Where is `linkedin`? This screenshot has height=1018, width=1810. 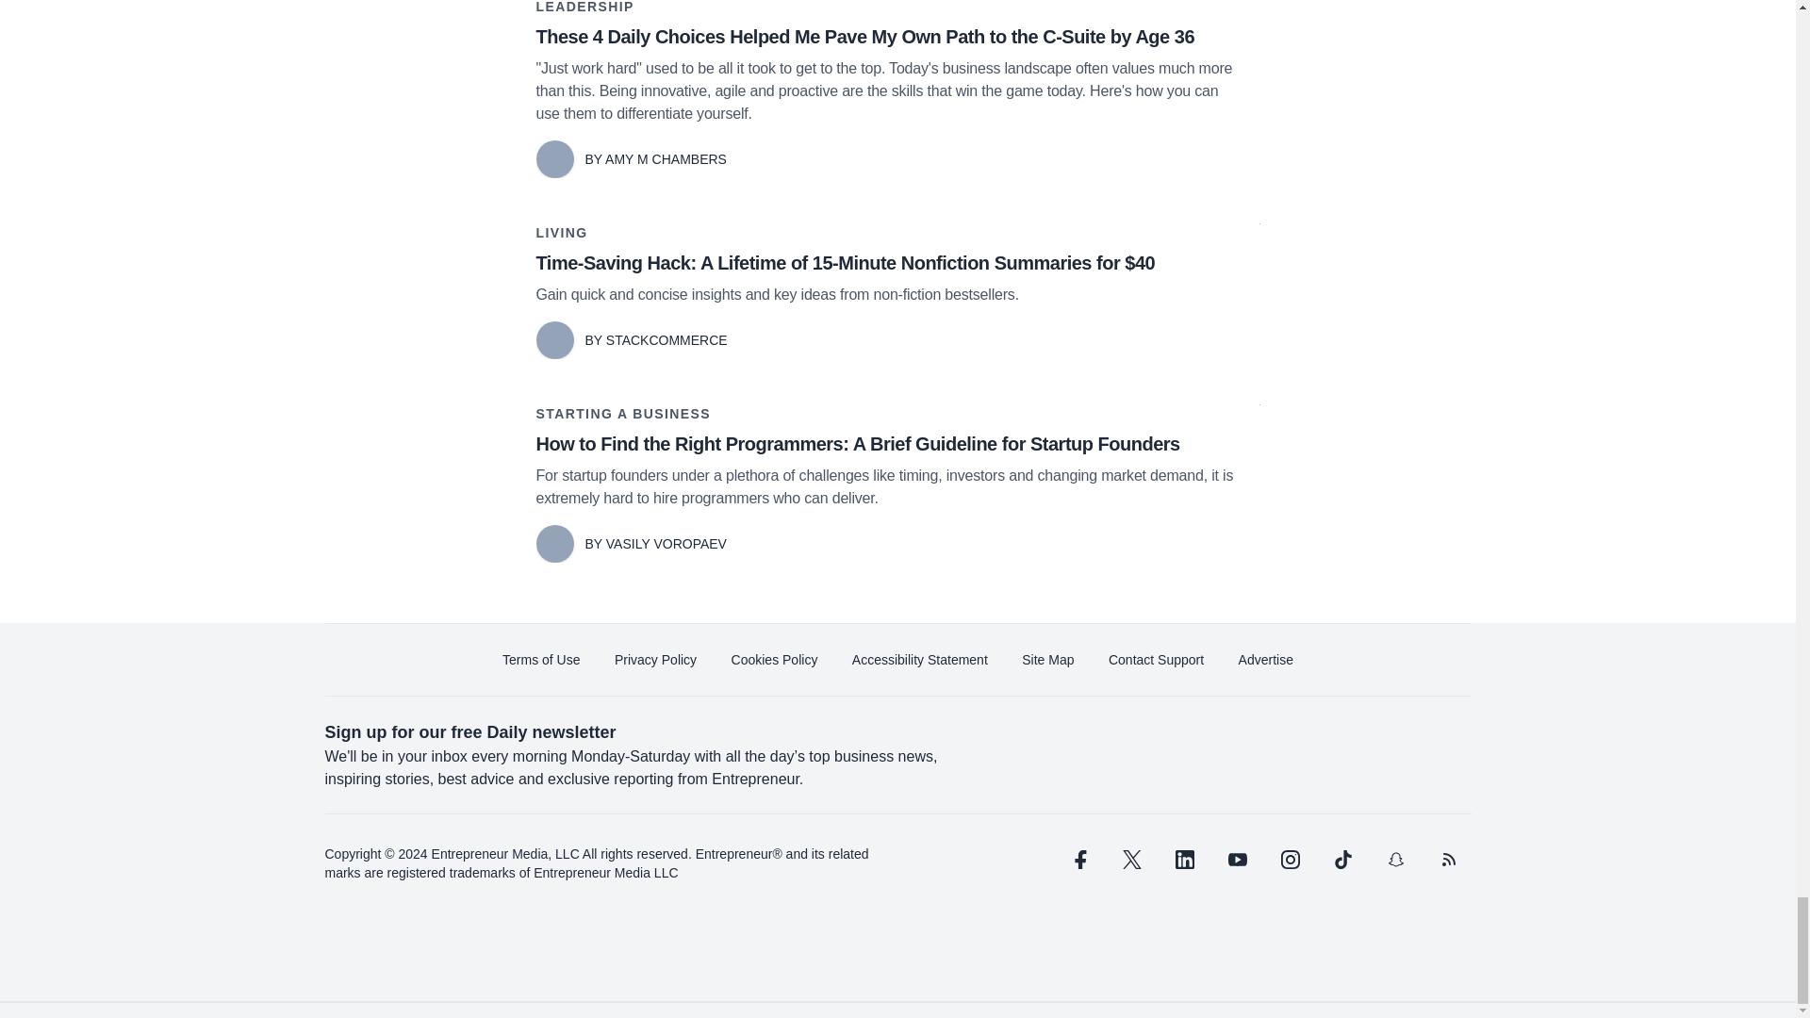 linkedin is located at coordinates (1184, 860).